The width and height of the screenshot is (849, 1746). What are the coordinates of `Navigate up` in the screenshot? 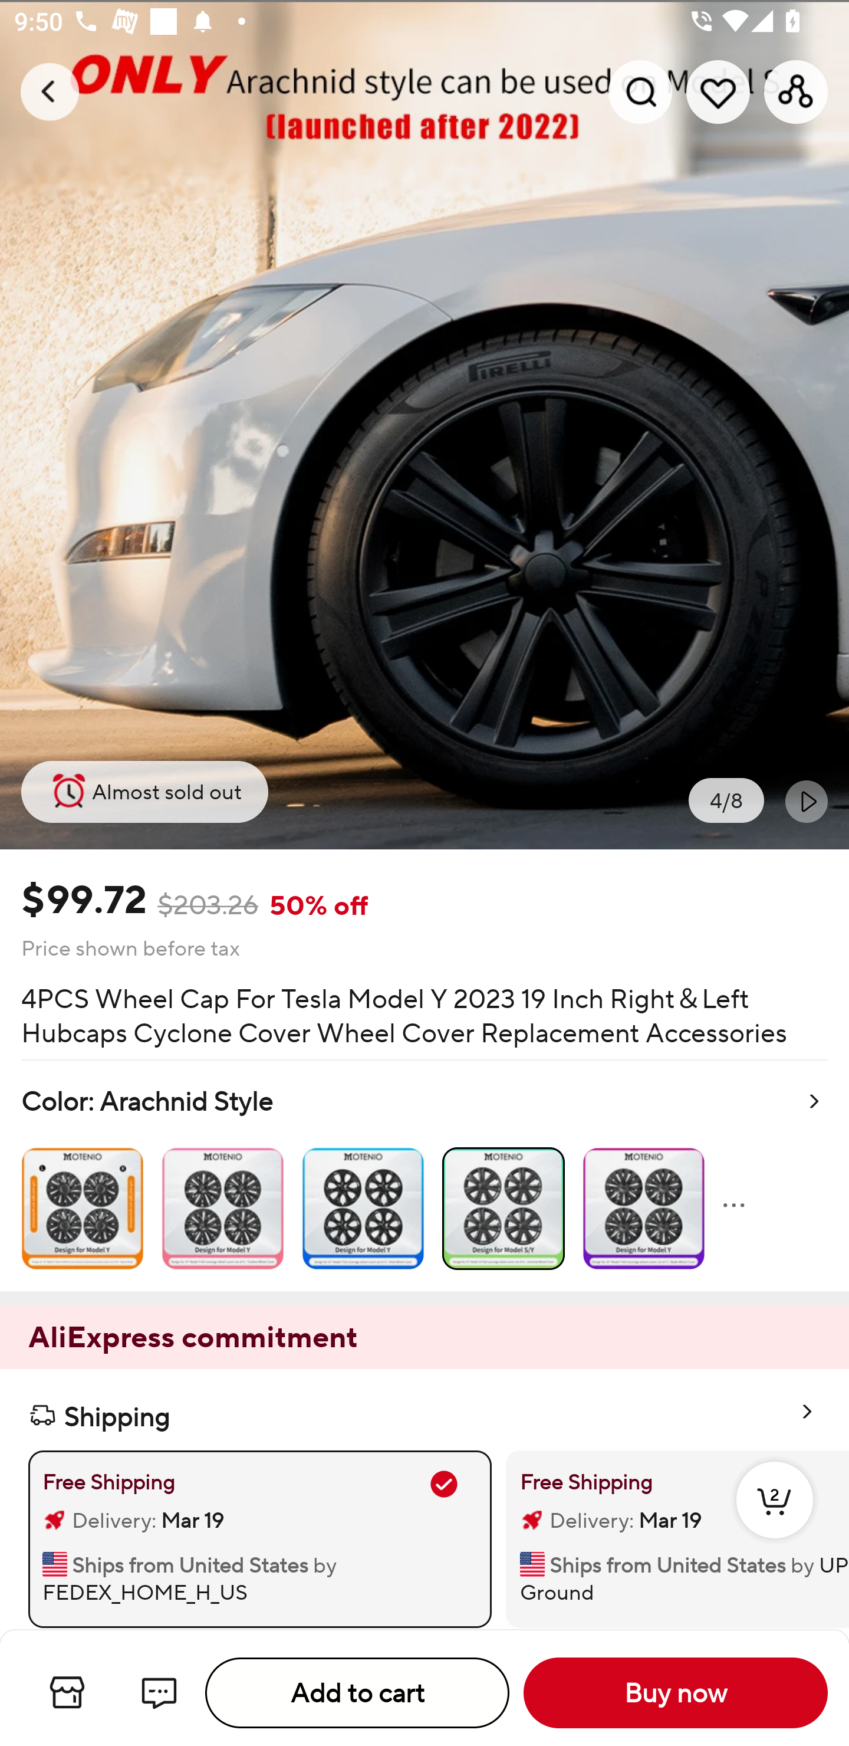 It's located at (50, 91).